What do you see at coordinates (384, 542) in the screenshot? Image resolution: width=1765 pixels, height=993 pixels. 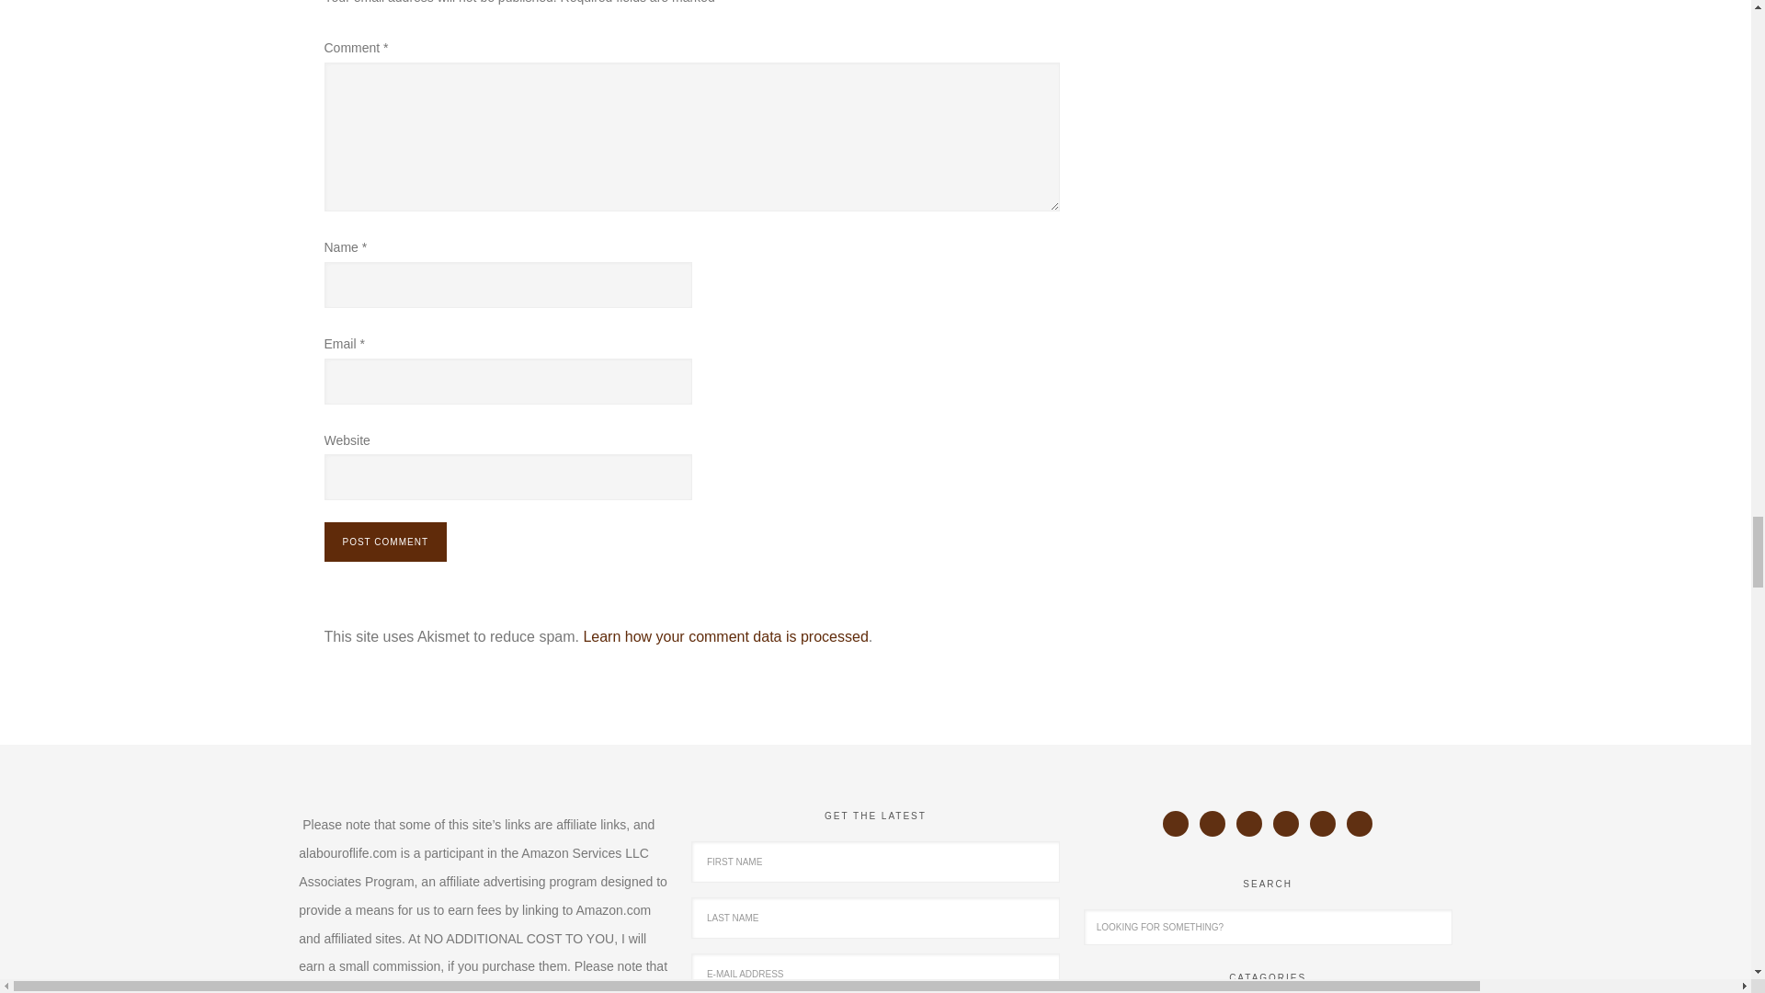 I see `Post Comment` at bounding box center [384, 542].